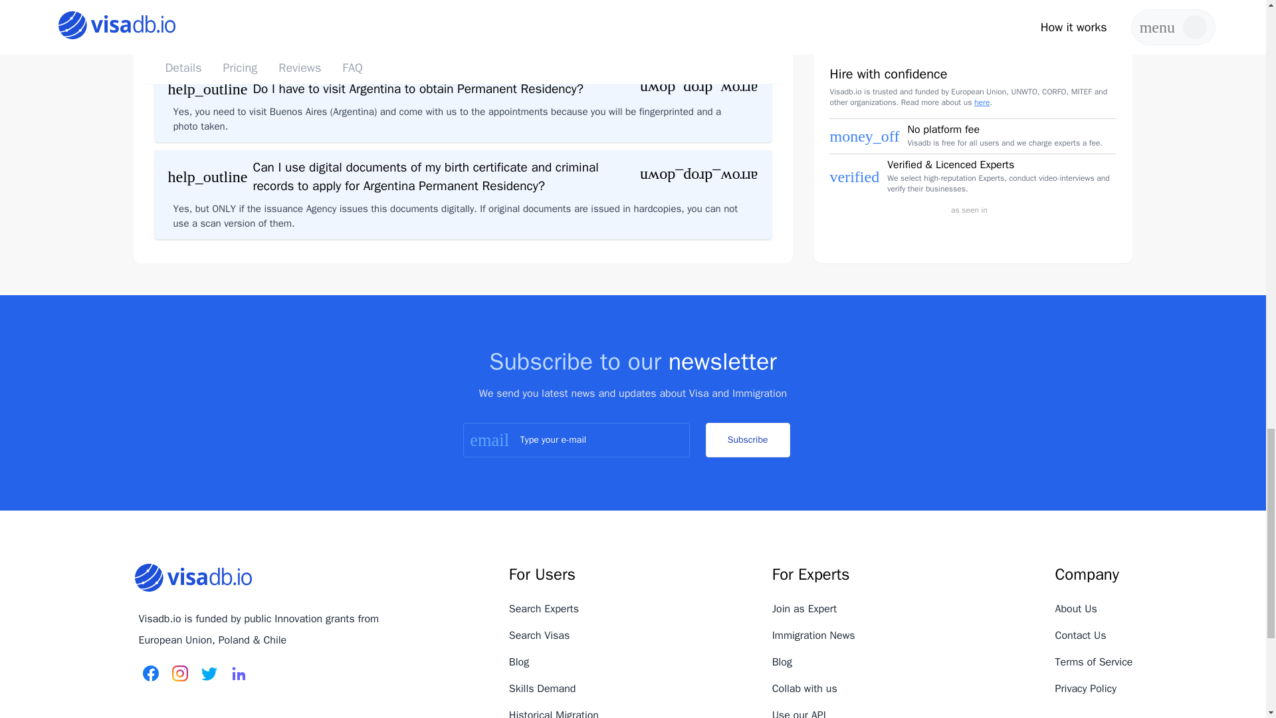 The height and width of the screenshot is (718, 1276). Describe the element at coordinates (799, 713) in the screenshot. I see `Use our API` at that location.